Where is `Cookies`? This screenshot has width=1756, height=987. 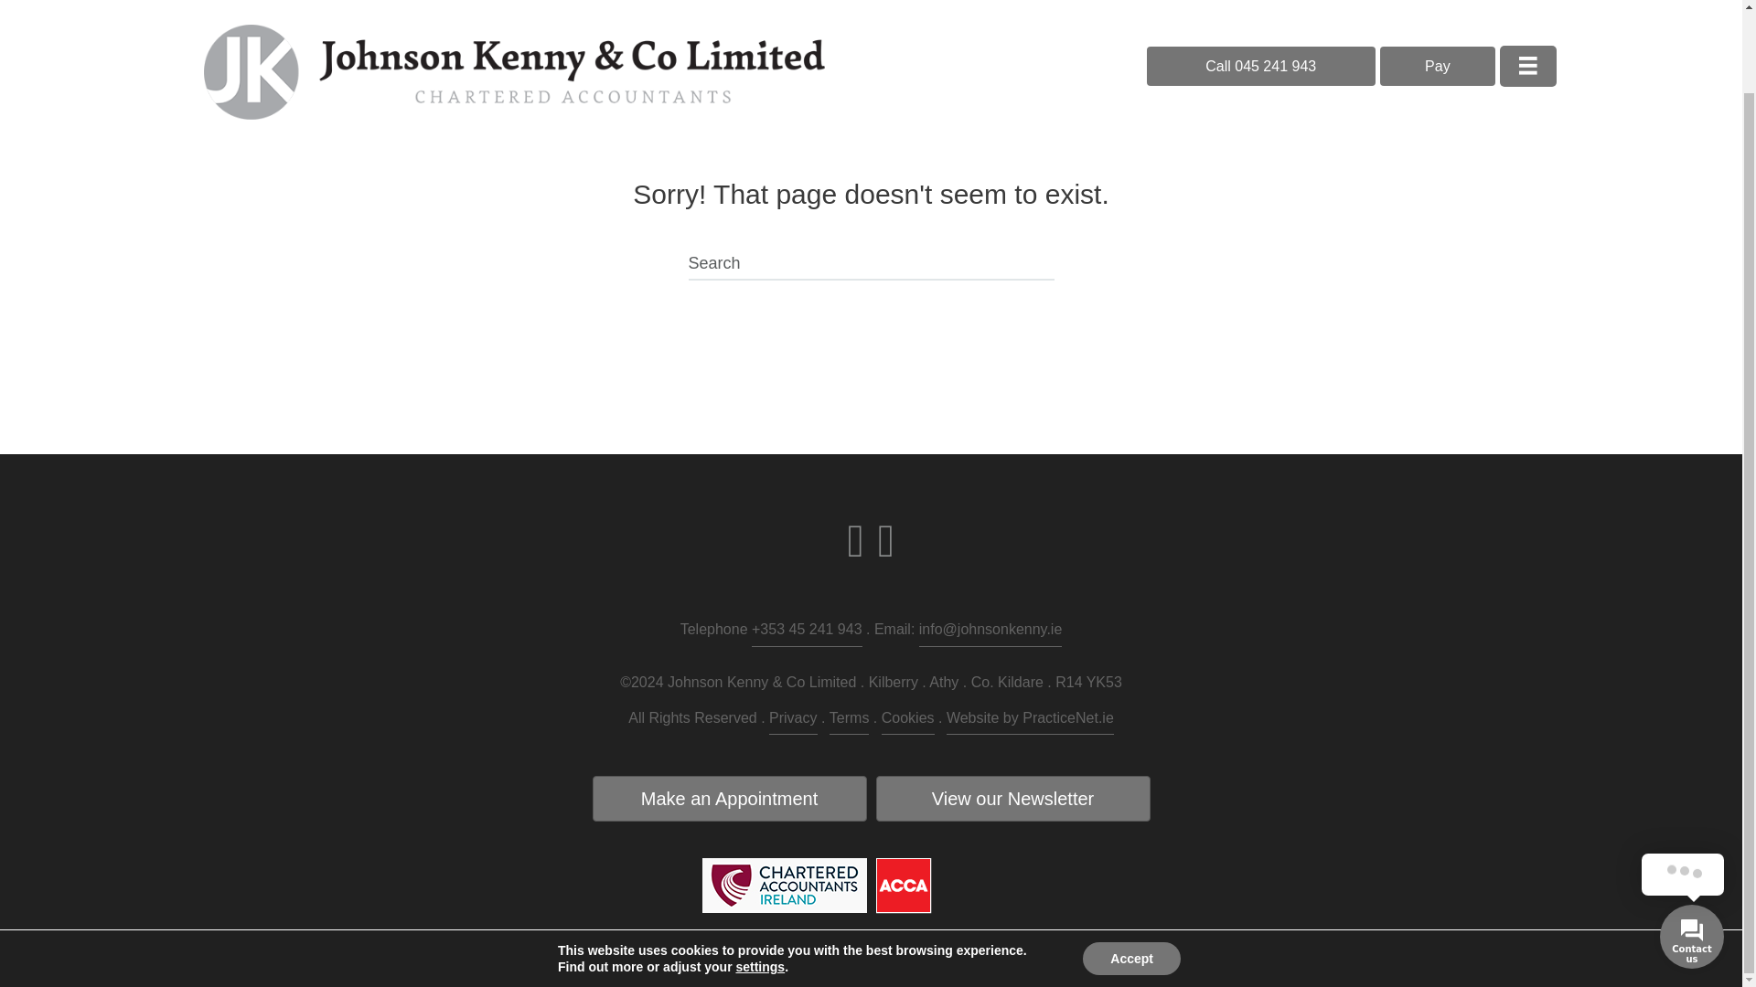
Cookies is located at coordinates (907, 720).